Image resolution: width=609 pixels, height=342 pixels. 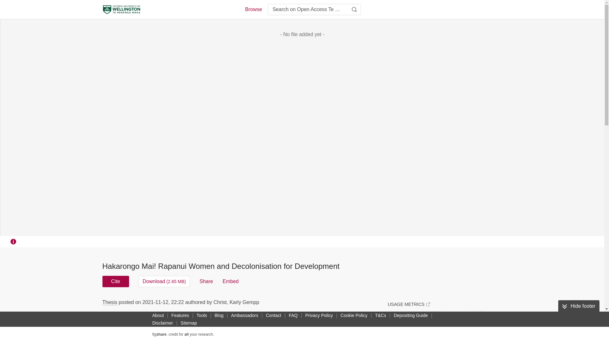 What do you see at coordinates (409, 304) in the screenshot?
I see `USAGE METRICS` at bounding box center [409, 304].